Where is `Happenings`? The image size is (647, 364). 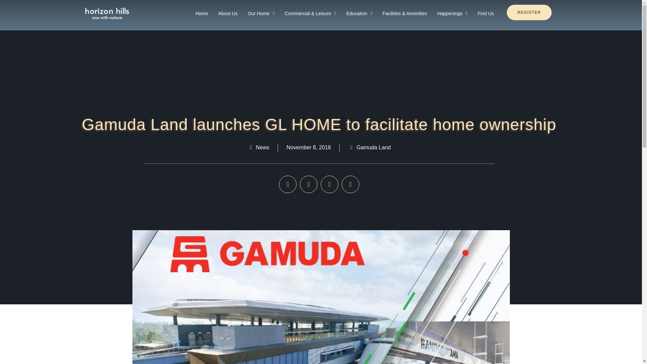 Happenings is located at coordinates (452, 13).